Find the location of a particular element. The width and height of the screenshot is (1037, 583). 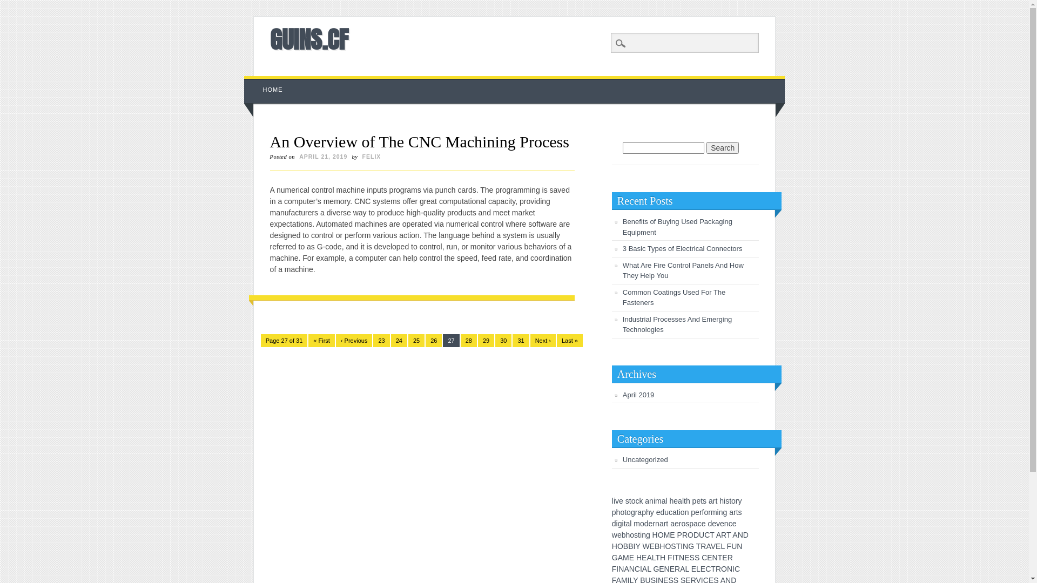

o is located at coordinates (642, 524).